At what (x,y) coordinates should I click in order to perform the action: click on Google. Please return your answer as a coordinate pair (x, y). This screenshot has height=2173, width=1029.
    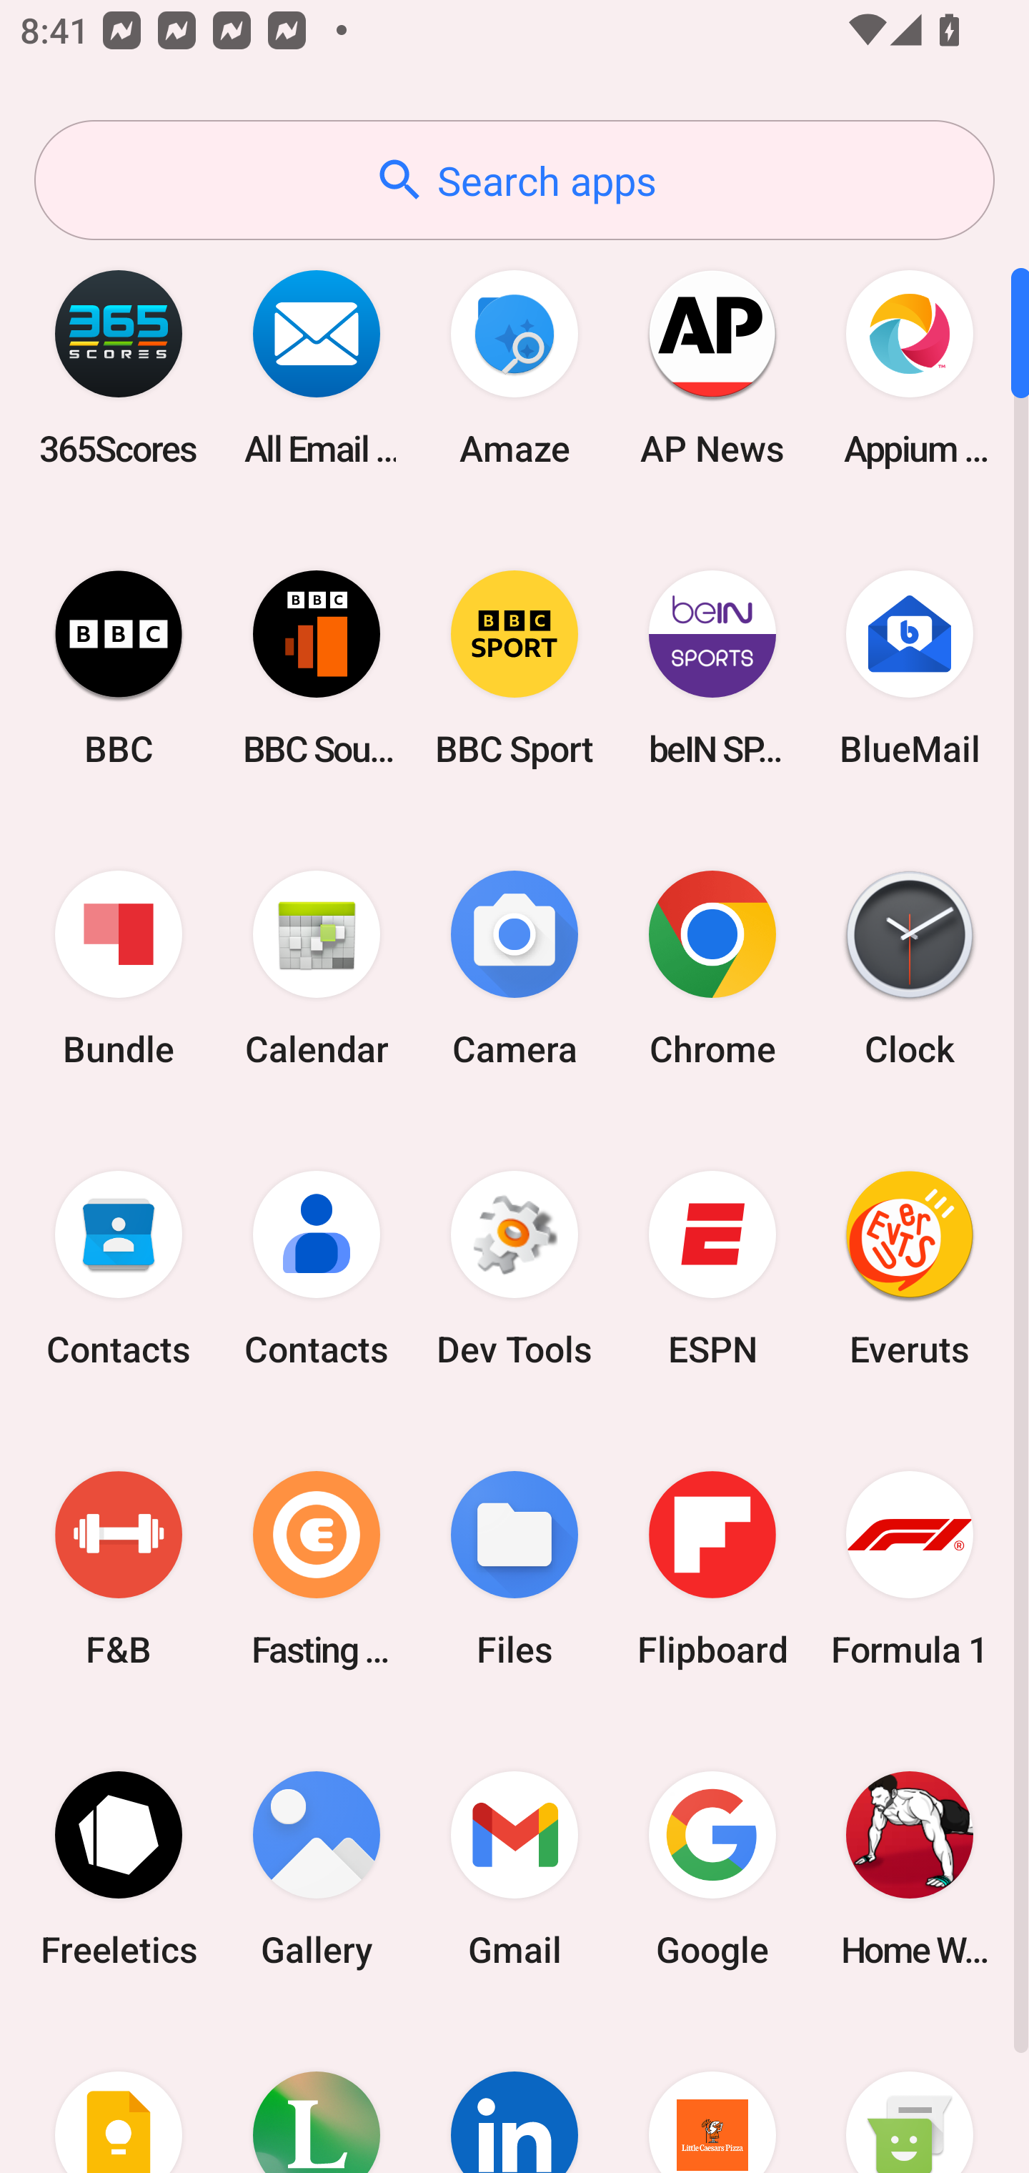
    Looking at the image, I should click on (712, 1868).